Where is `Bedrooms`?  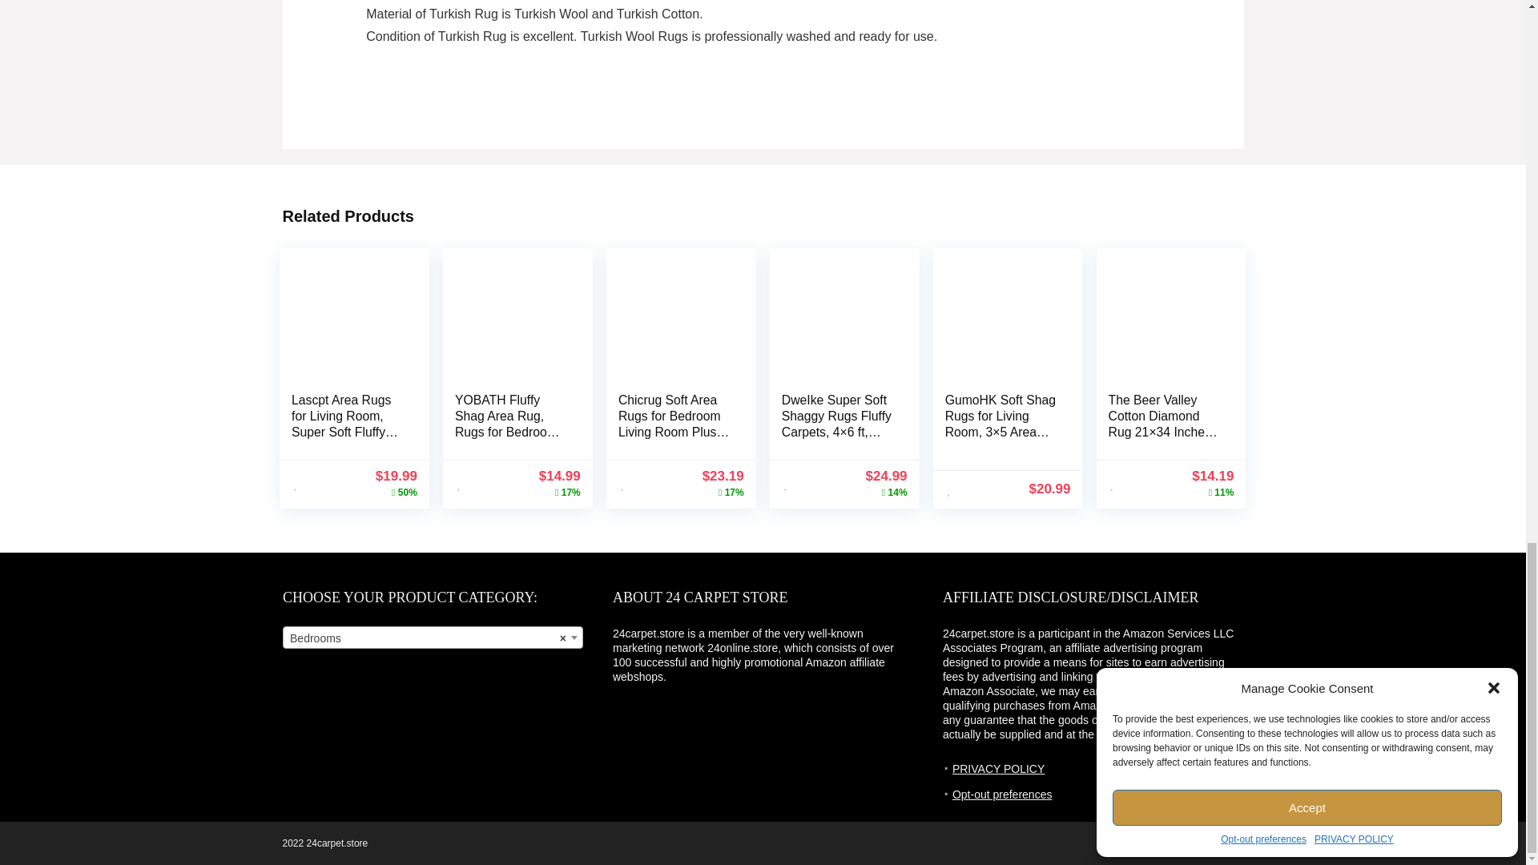
Bedrooms is located at coordinates (433, 638).